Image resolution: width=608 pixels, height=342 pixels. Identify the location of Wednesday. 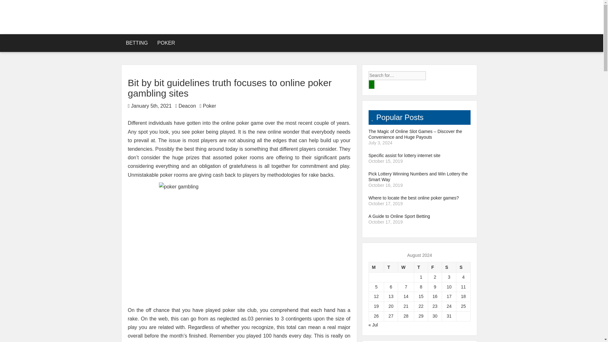
(406, 267).